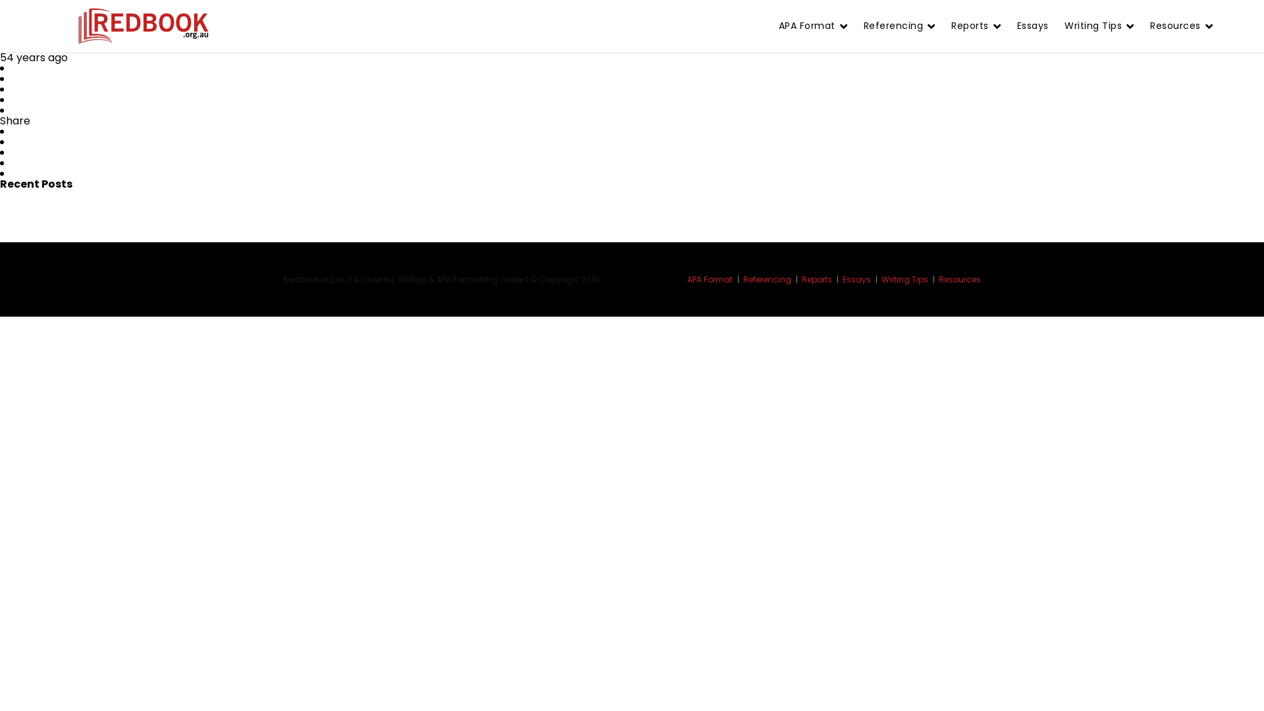 Image resolution: width=1264 pixels, height=711 pixels. I want to click on Reports, so click(976, 26).